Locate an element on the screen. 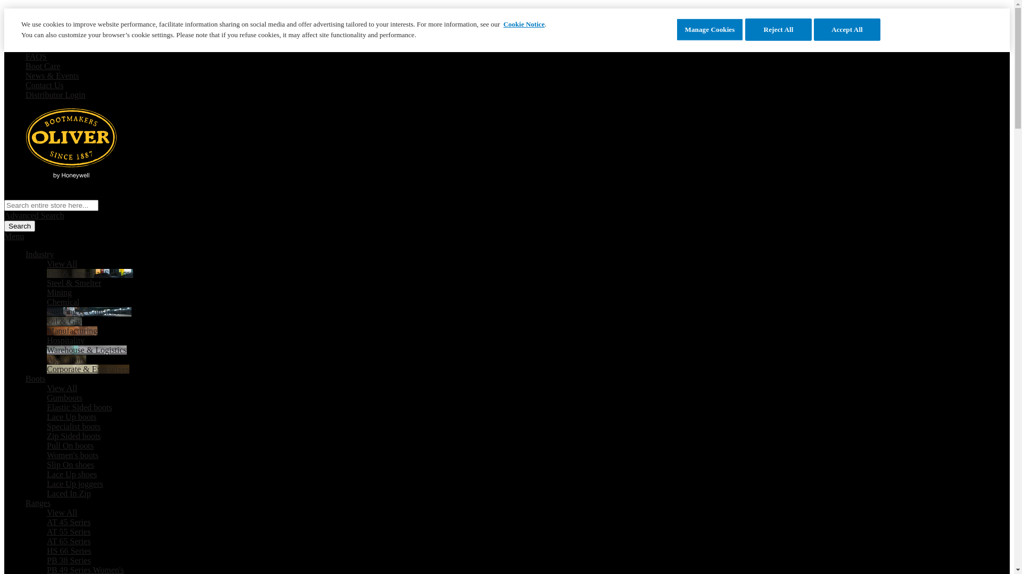 This screenshot has width=1022, height=574. AT 65 Series is located at coordinates (69, 541).